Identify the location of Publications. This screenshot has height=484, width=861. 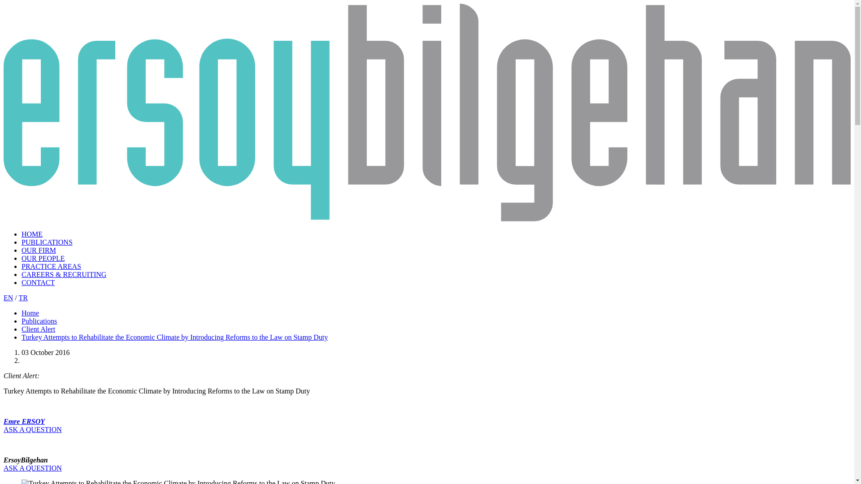
(39, 321).